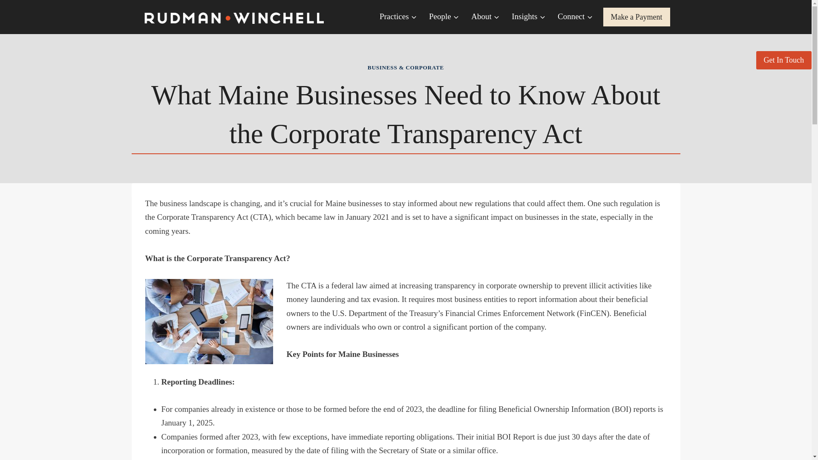 This screenshot has height=460, width=818. I want to click on About, so click(485, 17).